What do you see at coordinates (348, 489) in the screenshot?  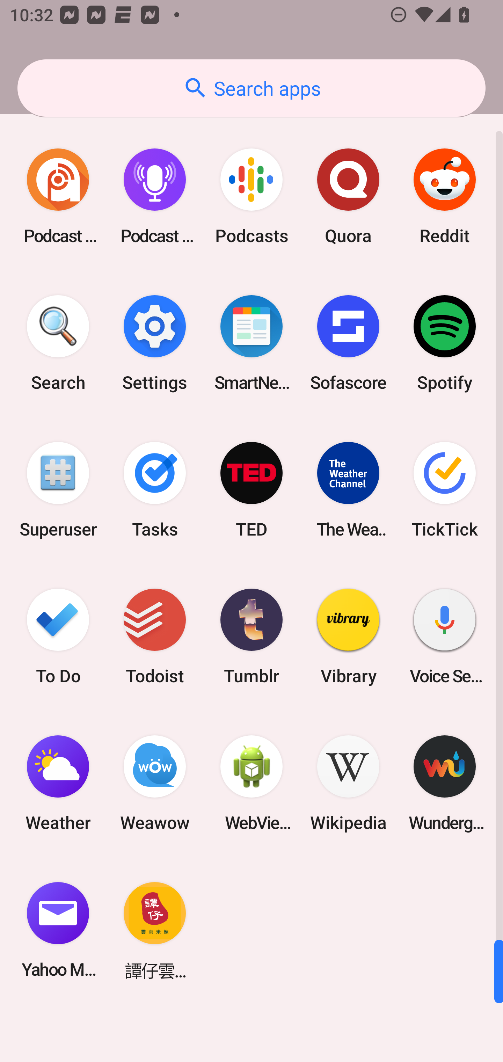 I see `The Weather Channel` at bounding box center [348, 489].